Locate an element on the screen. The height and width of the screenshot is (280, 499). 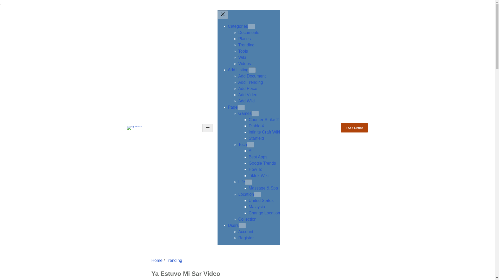
Wiki is located at coordinates (242, 57).